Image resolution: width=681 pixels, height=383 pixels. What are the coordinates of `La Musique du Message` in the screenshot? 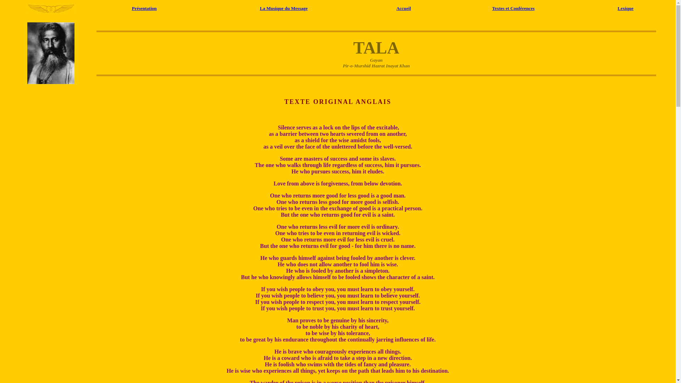 It's located at (284, 8).